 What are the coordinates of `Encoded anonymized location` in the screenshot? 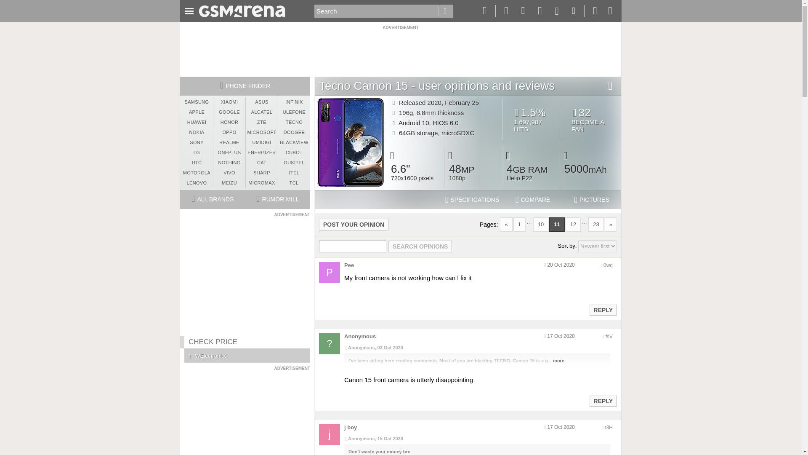 It's located at (609, 427).